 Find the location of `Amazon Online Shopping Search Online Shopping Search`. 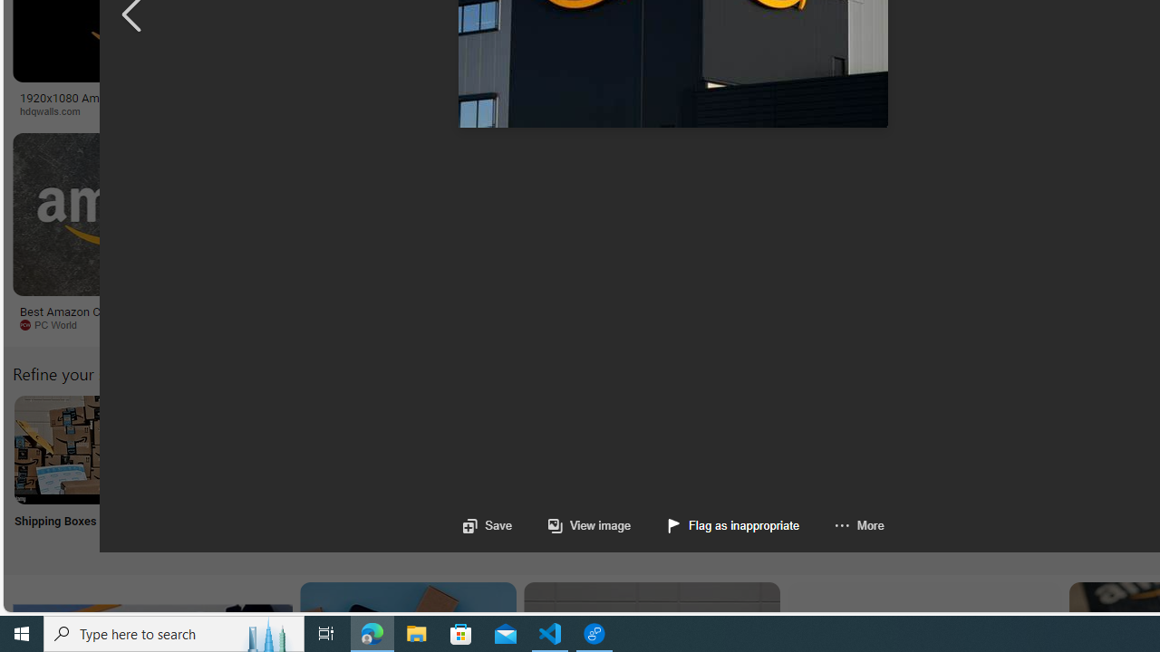

Amazon Online Shopping Search Online Shopping Search is located at coordinates (188, 473).